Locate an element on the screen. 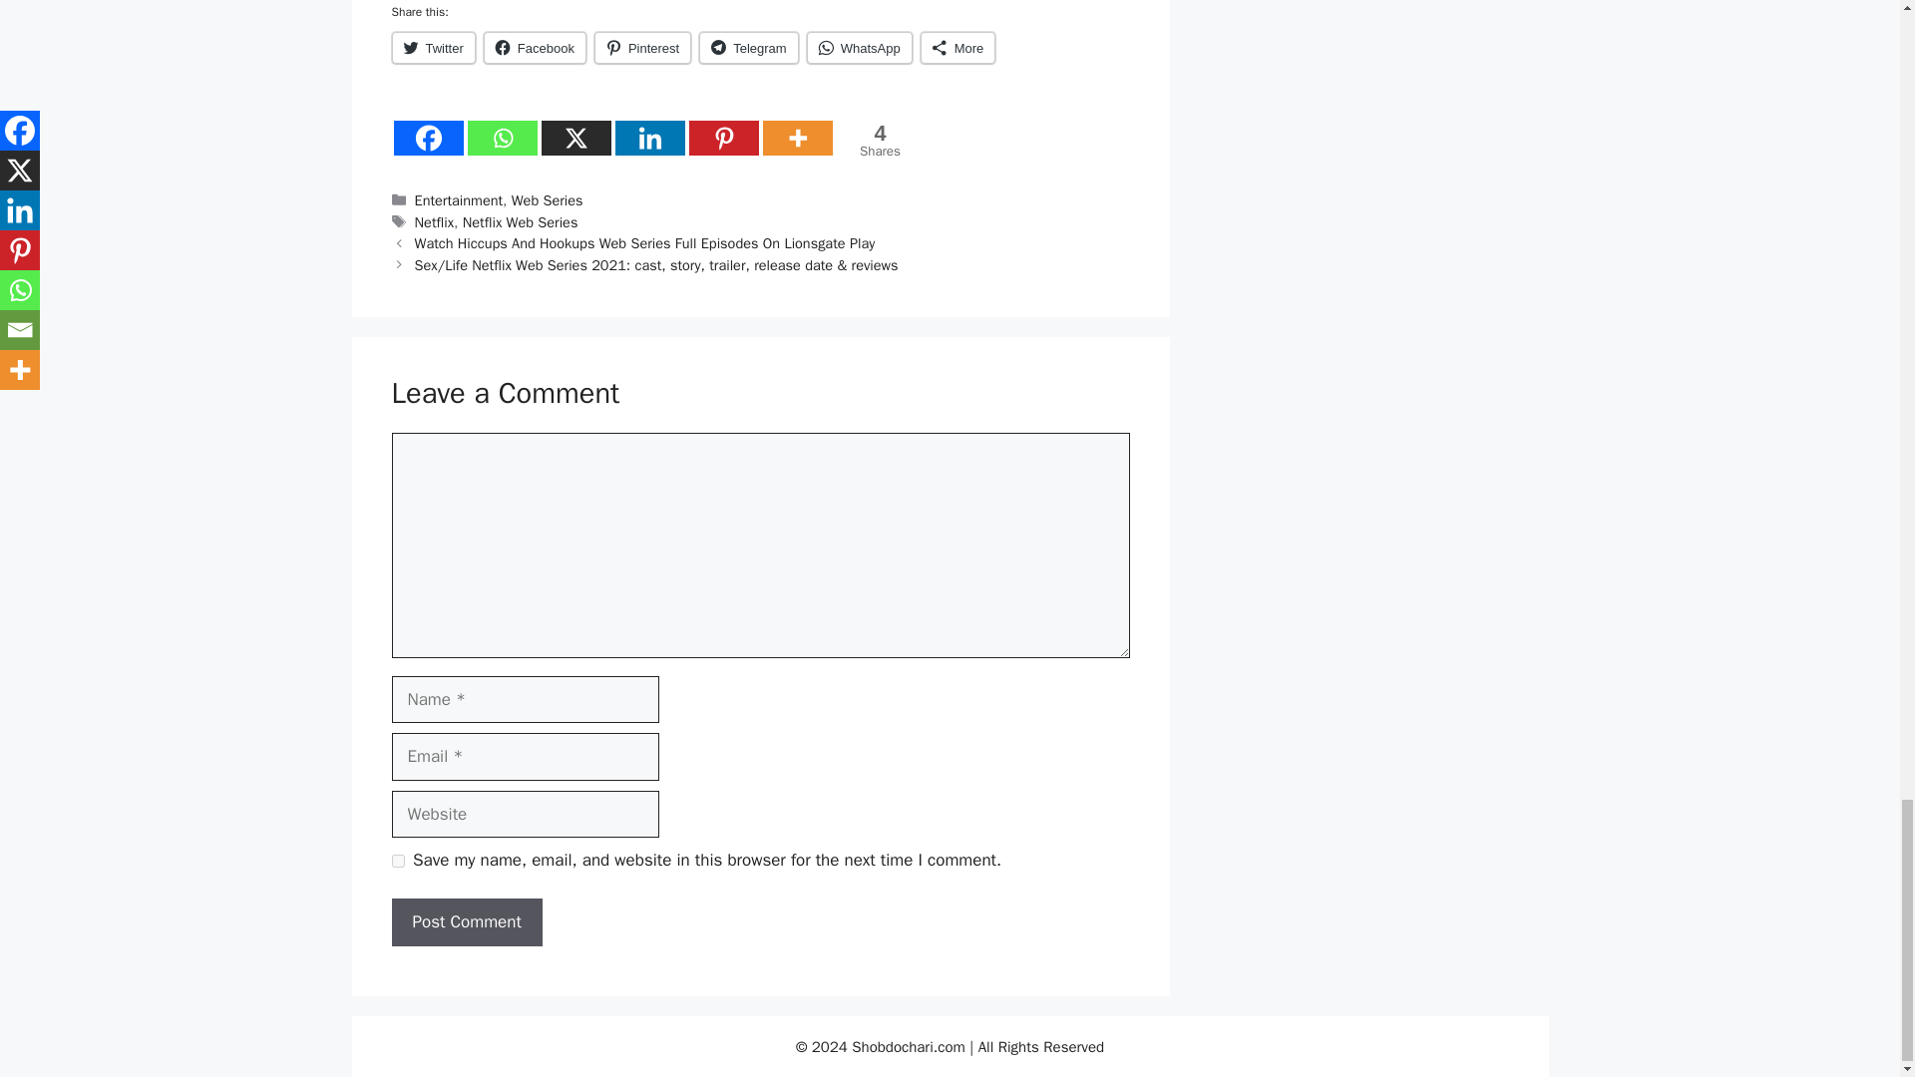  Twitter is located at coordinates (433, 48).